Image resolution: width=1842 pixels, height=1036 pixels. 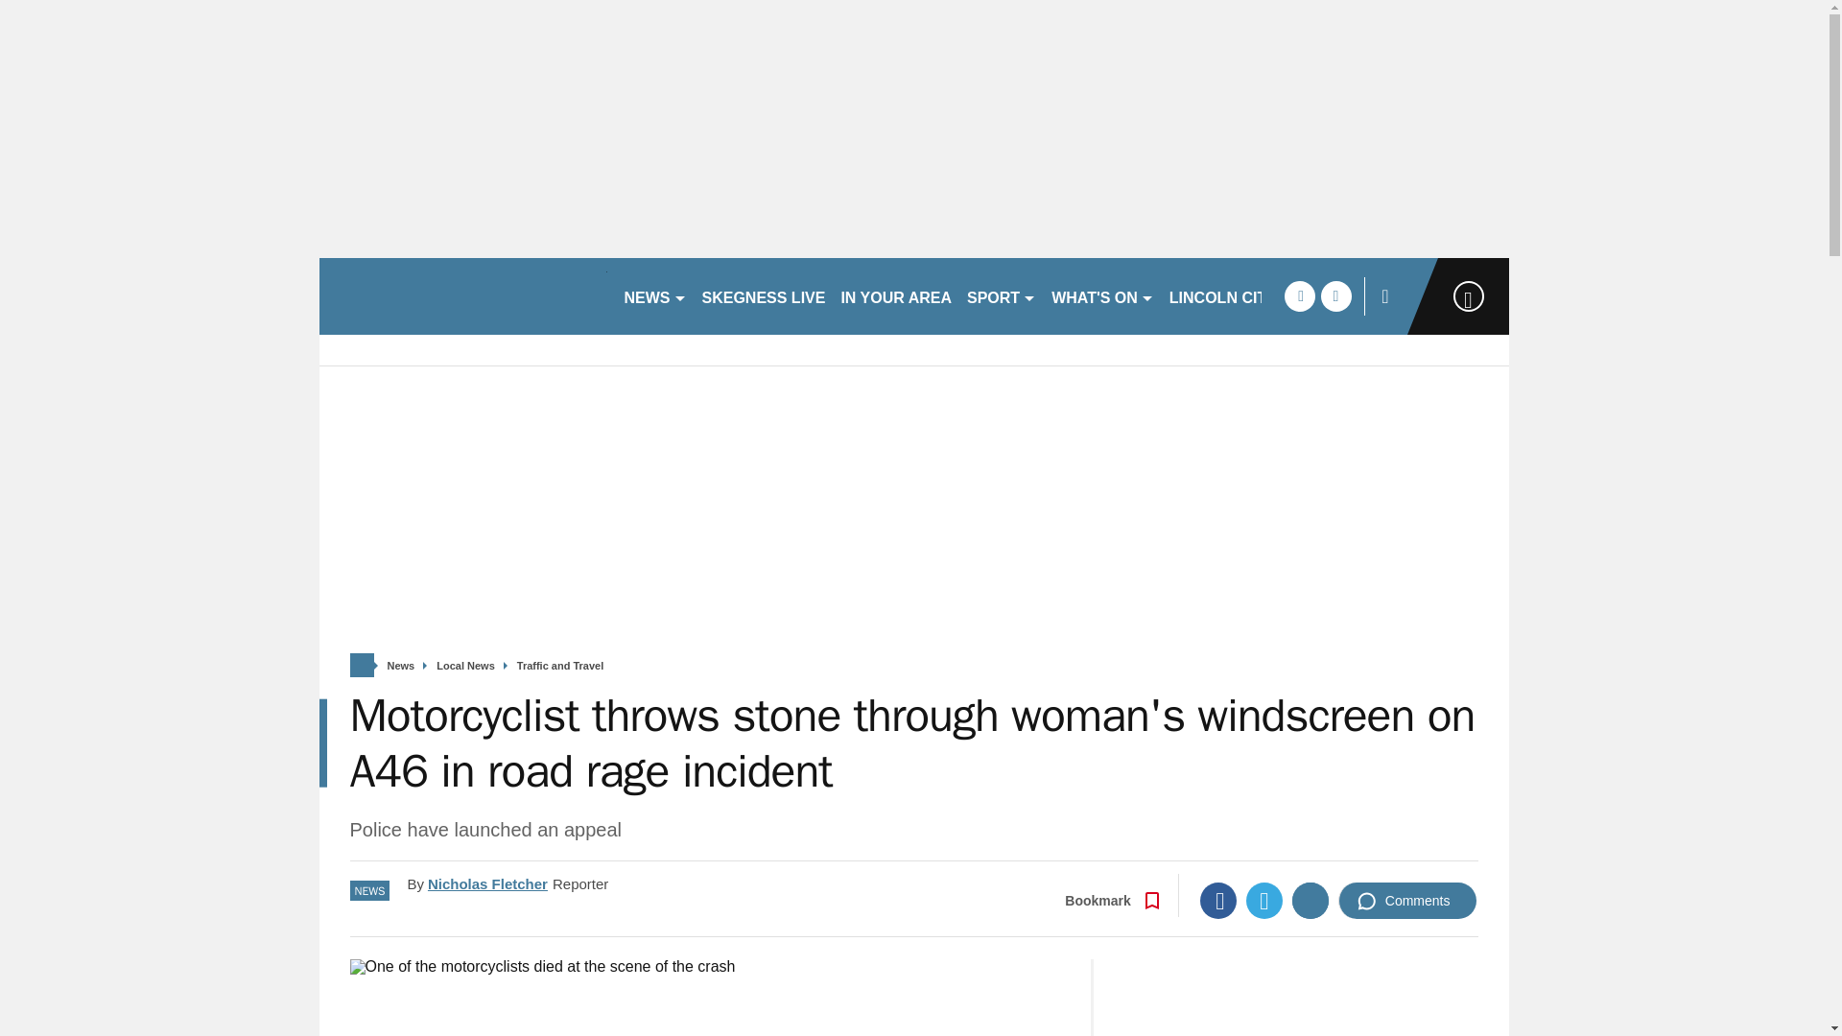 I want to click on LINCOLN CITY FC, so click(x=1235, y=295).